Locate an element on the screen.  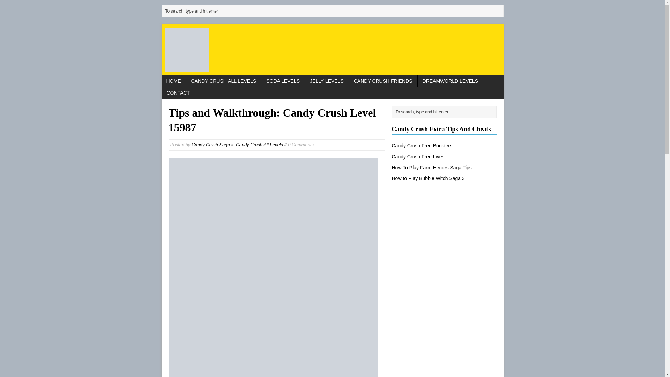
Posts by Candy Crush Saga is located at coordinates (211, 145).